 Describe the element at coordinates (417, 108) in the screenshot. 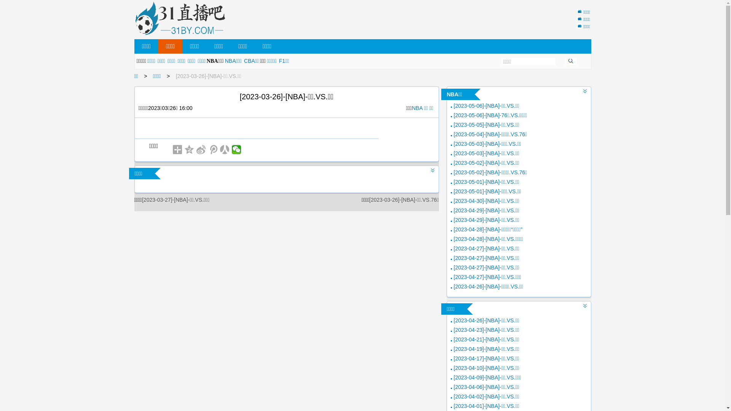

I see `NBA` at that location.